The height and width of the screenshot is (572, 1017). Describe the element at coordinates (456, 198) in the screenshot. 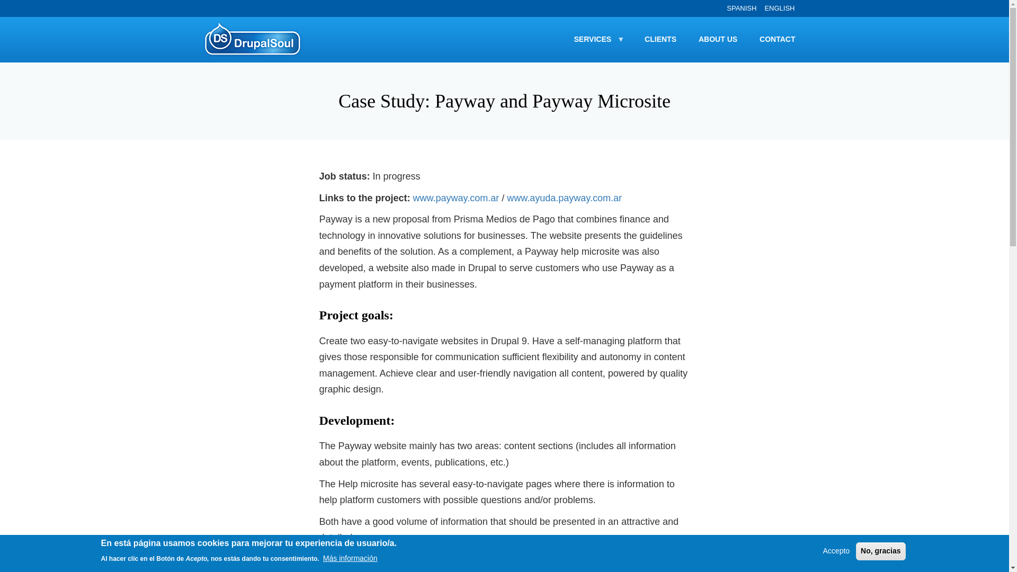

I see `www.payway.com.ar` at that location.